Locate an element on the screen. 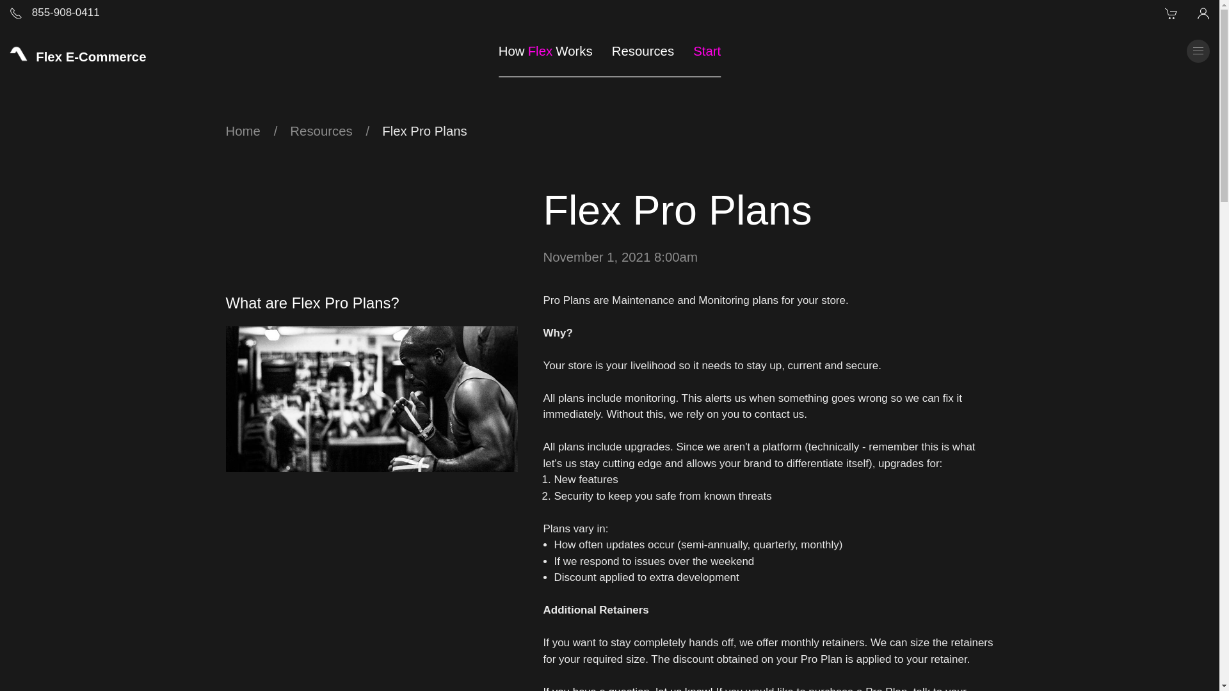 This screenshot has width=1229, height=691. Flex E-Commerce is located at coordinates (242, 131).